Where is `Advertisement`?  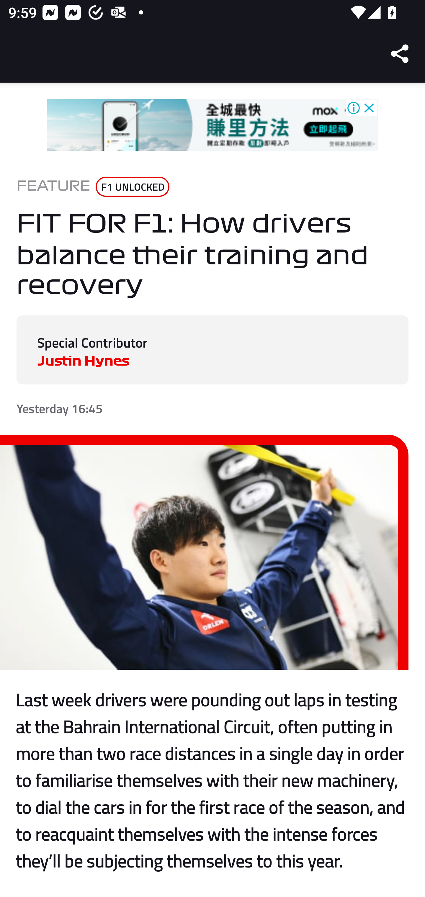
Advertisement is located at coordinates (212, 125).